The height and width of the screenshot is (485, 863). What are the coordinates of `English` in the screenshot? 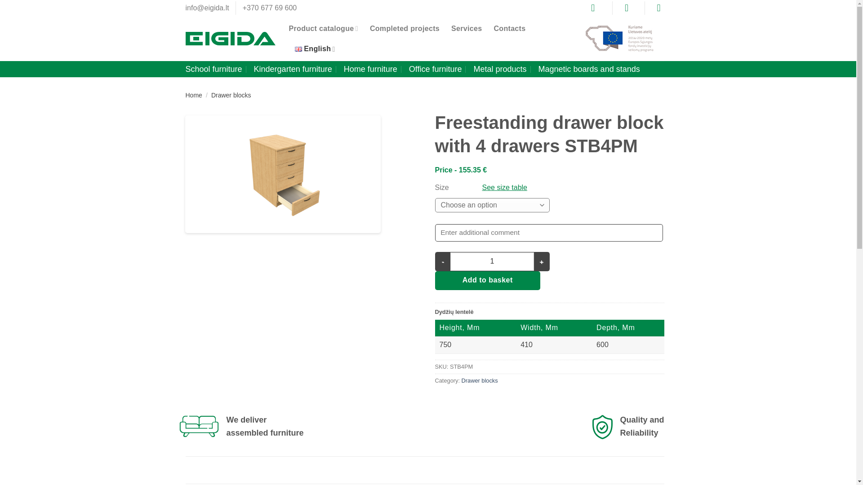 It's located at (315, 48).